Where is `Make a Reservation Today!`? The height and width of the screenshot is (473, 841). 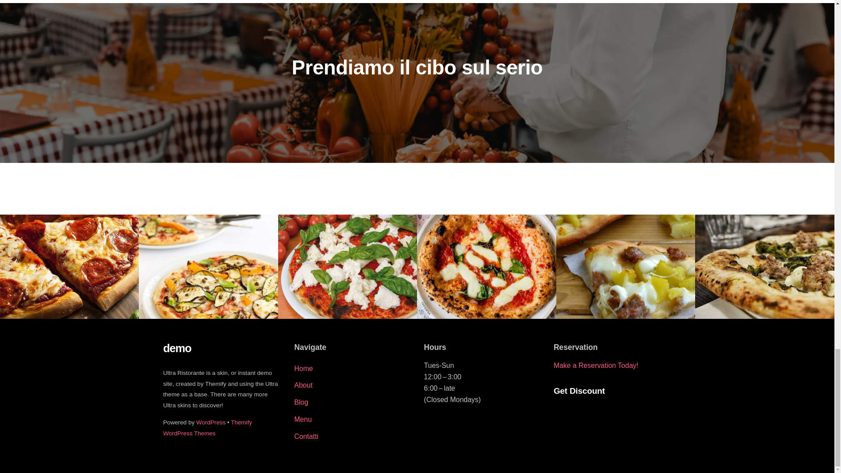 Make a Reservation Today! is located at coordinates (596, 365).